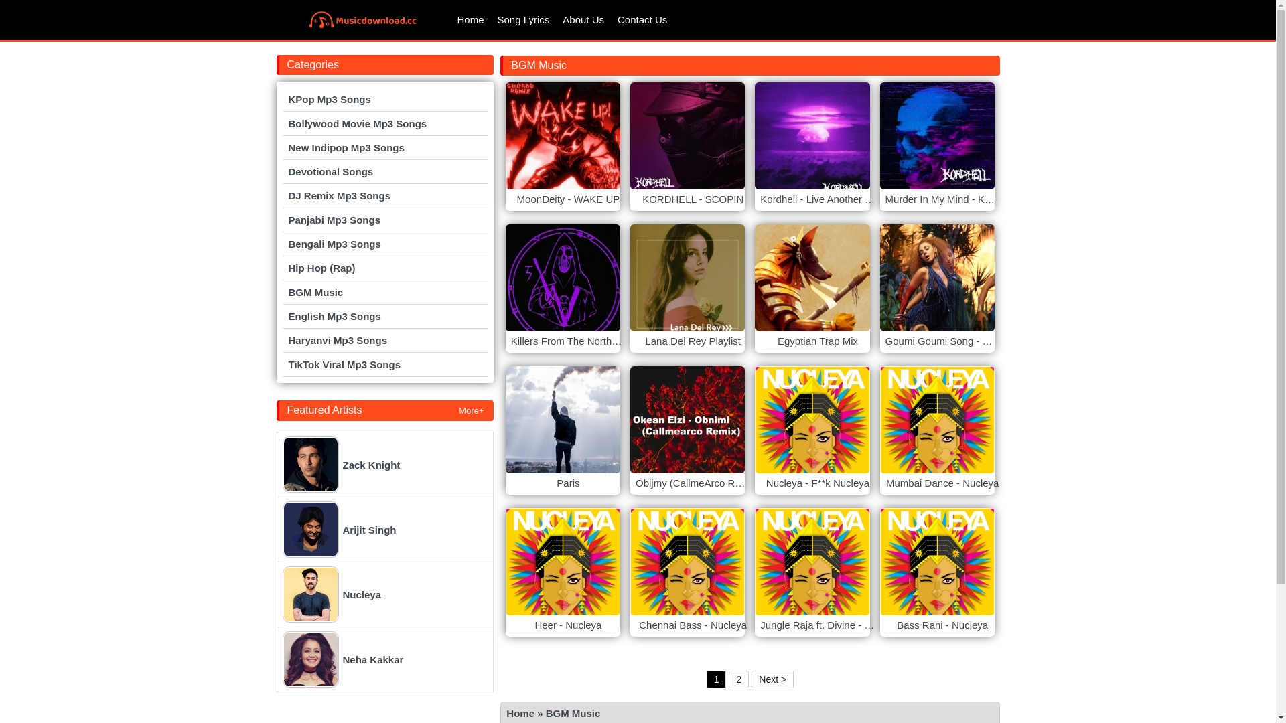  What do you see at coordinates (385, 594) in the screenshot?
I see `Nucleya` at bounding box center [385, 594].